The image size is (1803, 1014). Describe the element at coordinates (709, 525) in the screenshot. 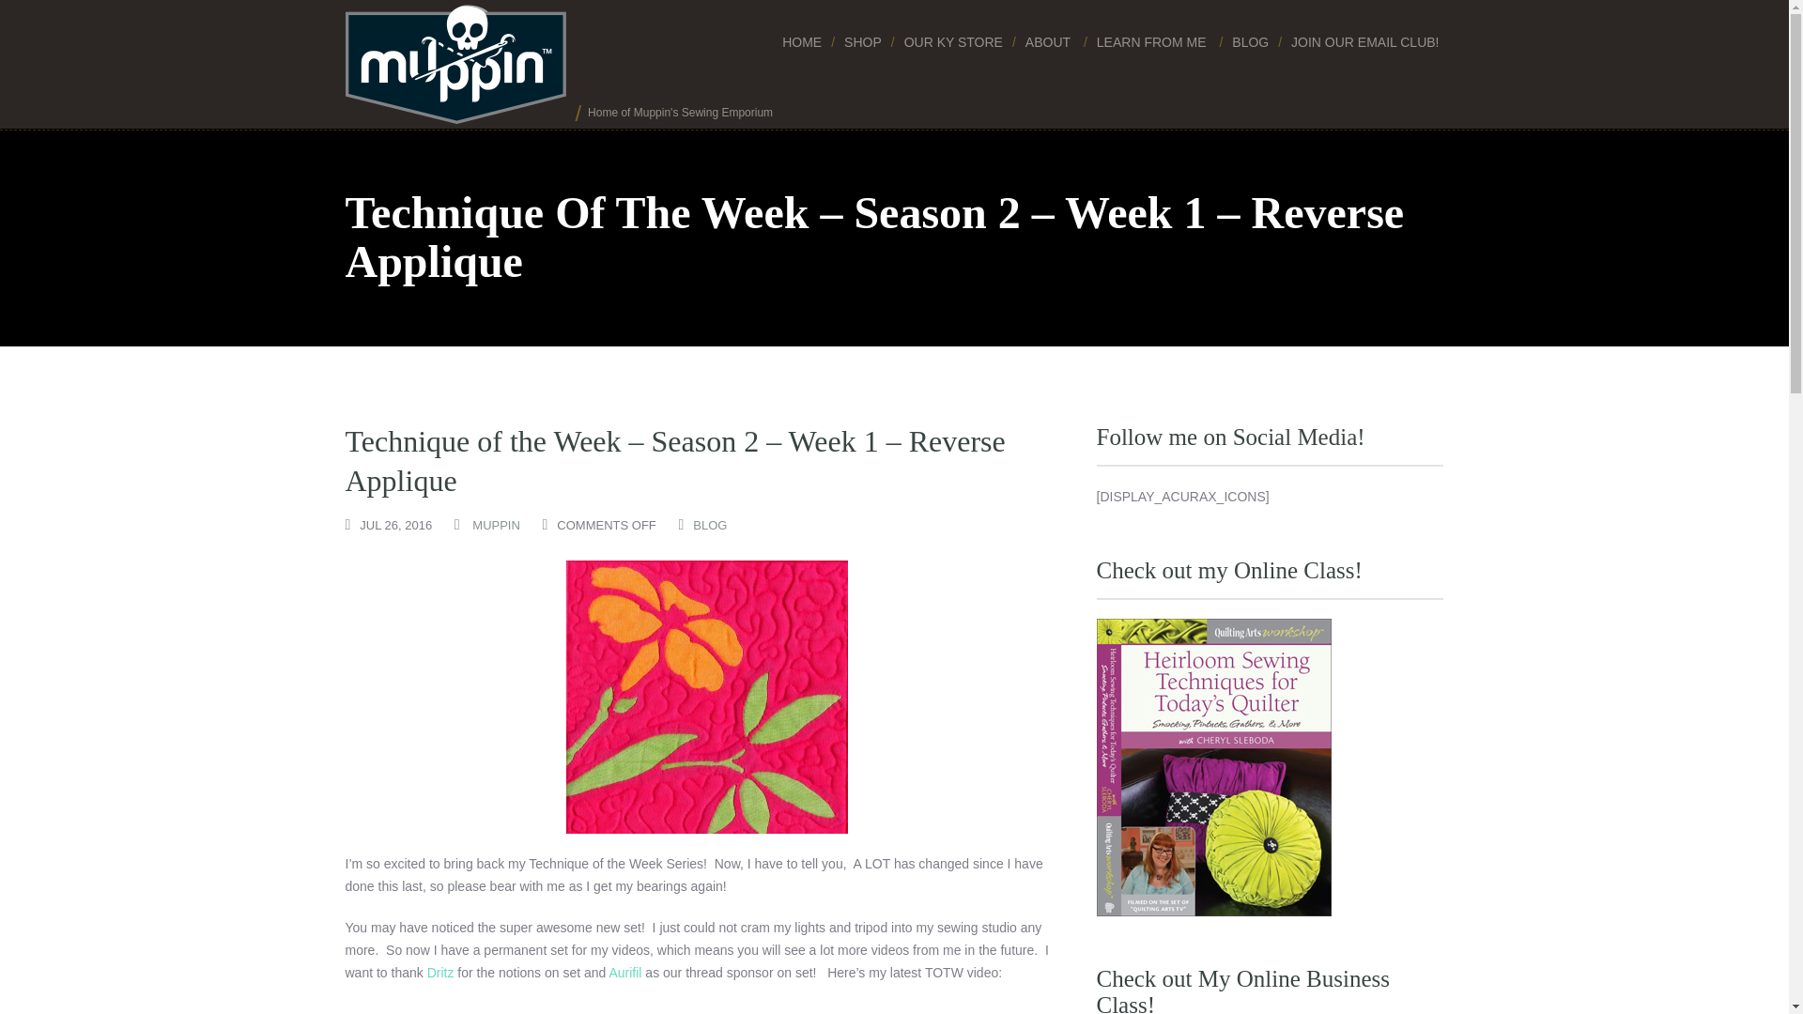

I see `BLOG` at that location.